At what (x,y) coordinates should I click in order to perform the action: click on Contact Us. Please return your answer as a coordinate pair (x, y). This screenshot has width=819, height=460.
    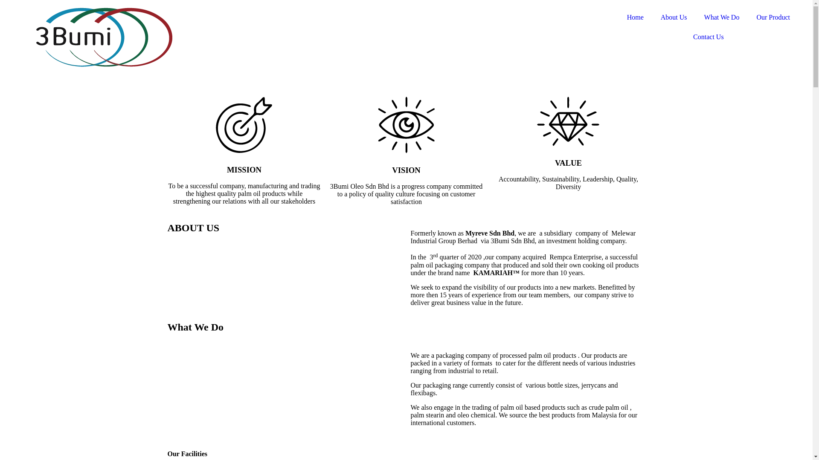
    Looking at the image, I should click on (709, 37).